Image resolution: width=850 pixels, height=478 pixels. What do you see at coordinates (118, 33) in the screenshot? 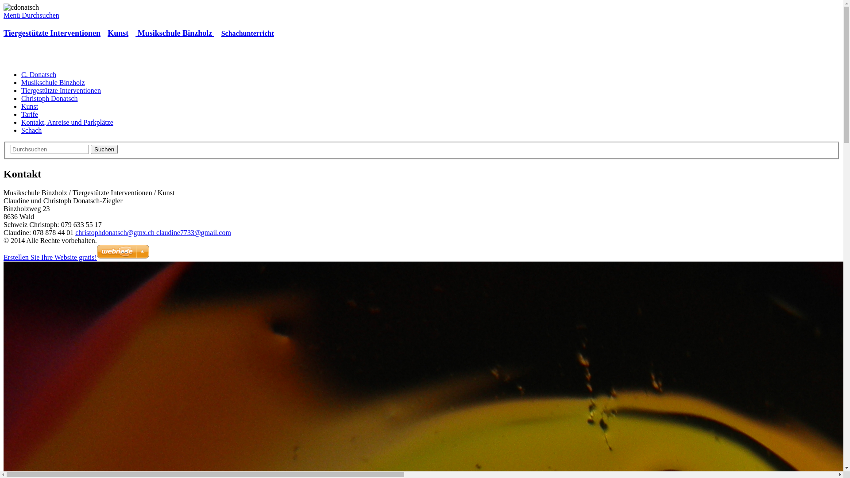
I see `Kunst` at bounding box center [118, 33].